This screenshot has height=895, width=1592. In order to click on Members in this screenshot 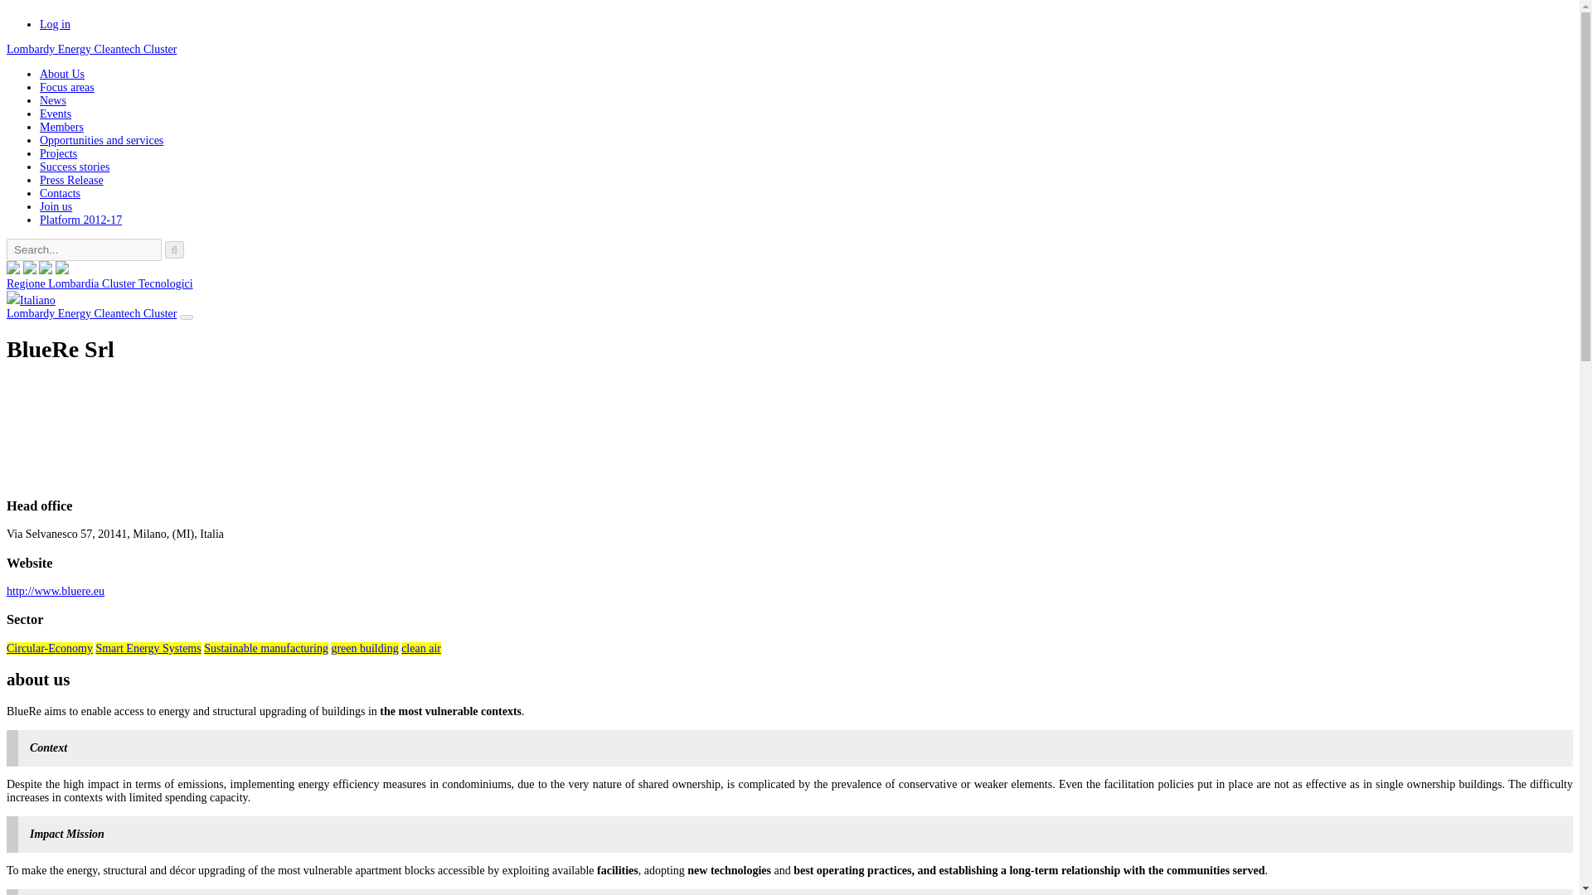, I will do `click(61, 126)`.